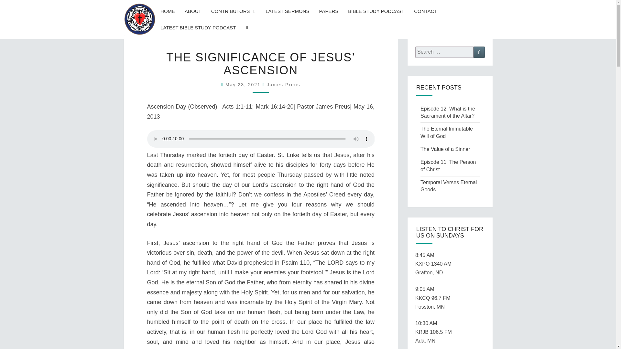  I want to click on Temporal Verses Eternal Goods, so click(448, 186).